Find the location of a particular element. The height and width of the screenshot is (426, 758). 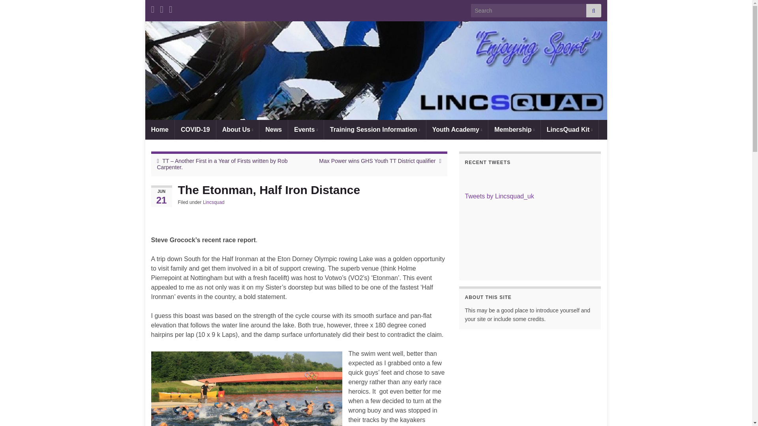

COVID-19 is located at coordinates (195, 129).